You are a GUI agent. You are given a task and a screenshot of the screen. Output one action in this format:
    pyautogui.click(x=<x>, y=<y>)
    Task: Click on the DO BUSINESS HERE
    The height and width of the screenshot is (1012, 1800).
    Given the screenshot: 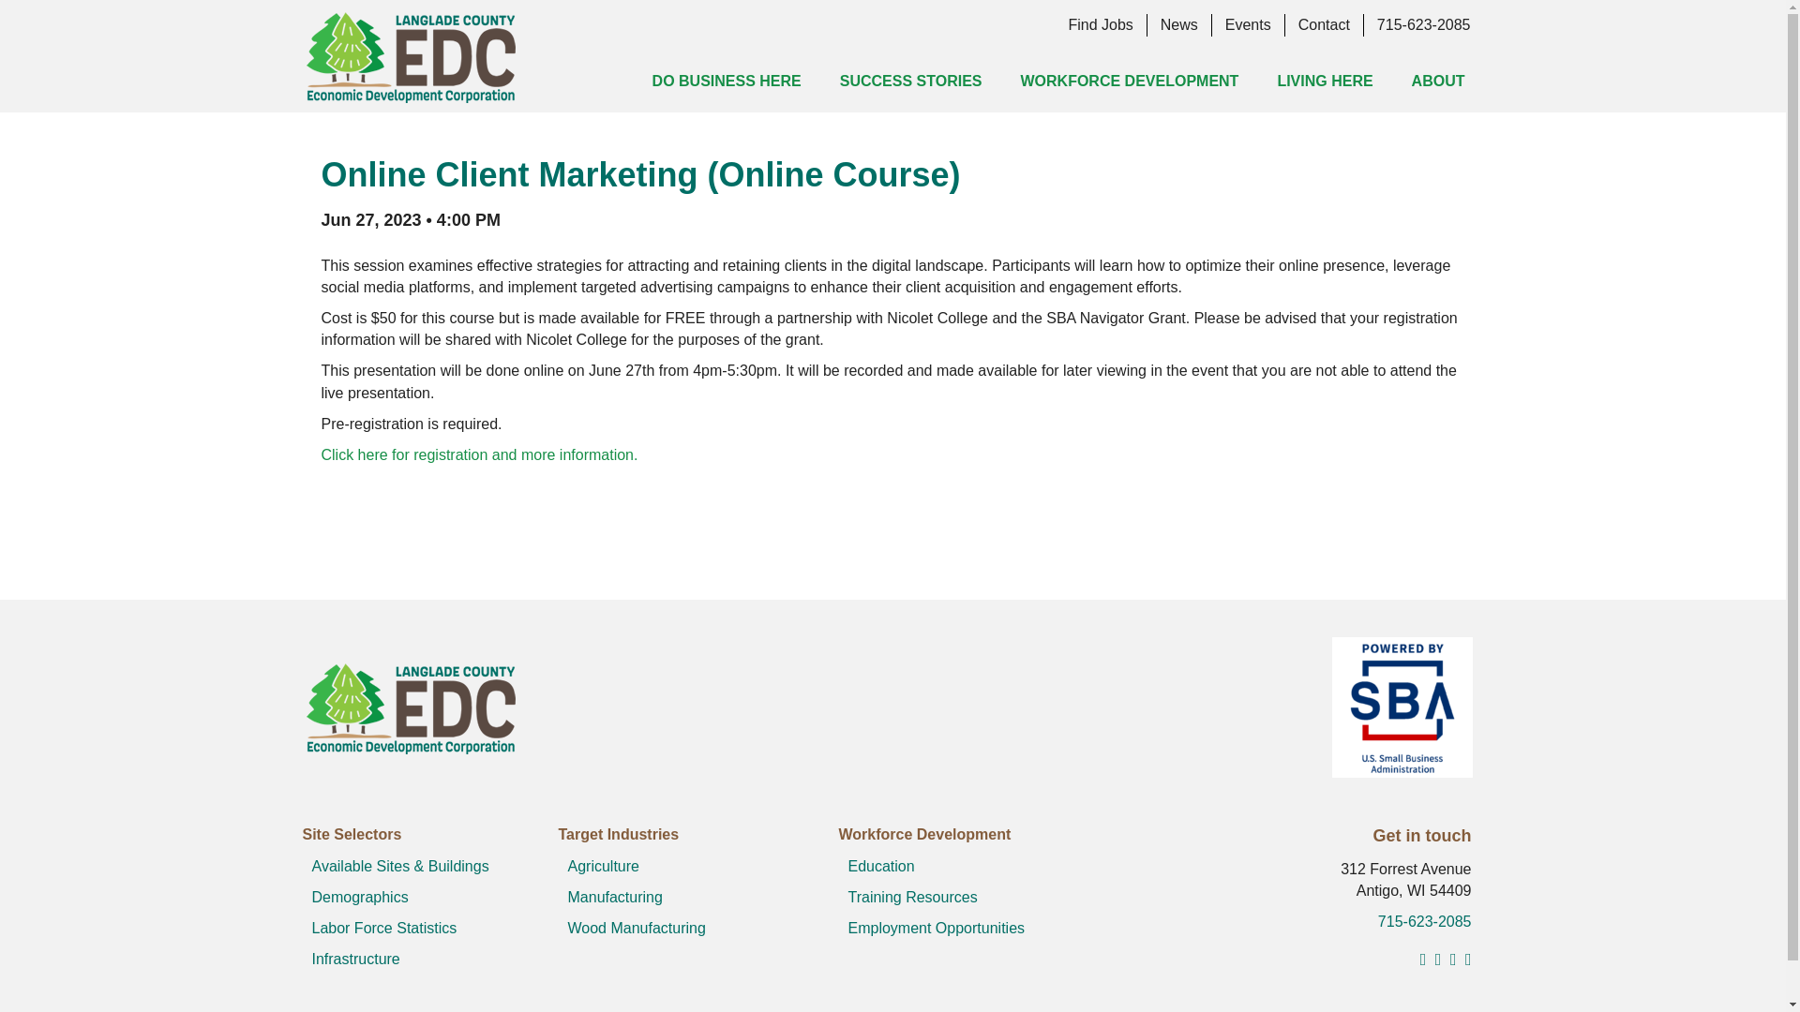 What is the action you would take?
    pyautogui.click(x=727, y=81)
    